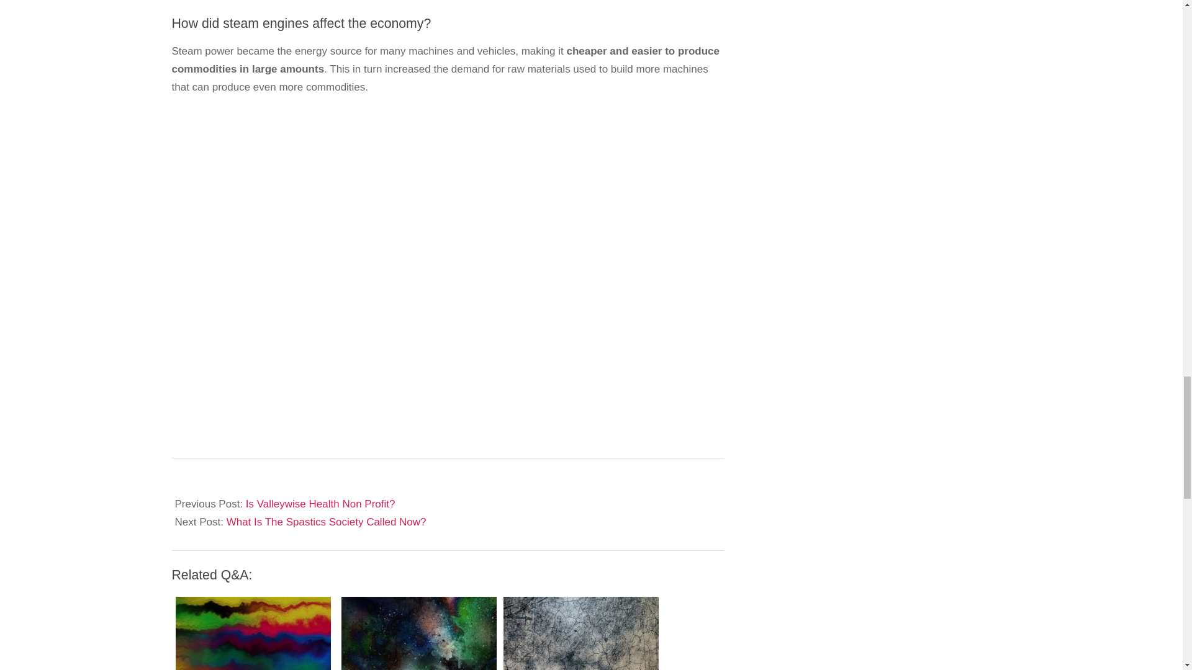 The width and height of the screenshot is (1192, 670). What do you see at coordinates (252, 633) in the screenshot?
I see `Does SteelSeries work on steam?` at bounding box center [252, 633].